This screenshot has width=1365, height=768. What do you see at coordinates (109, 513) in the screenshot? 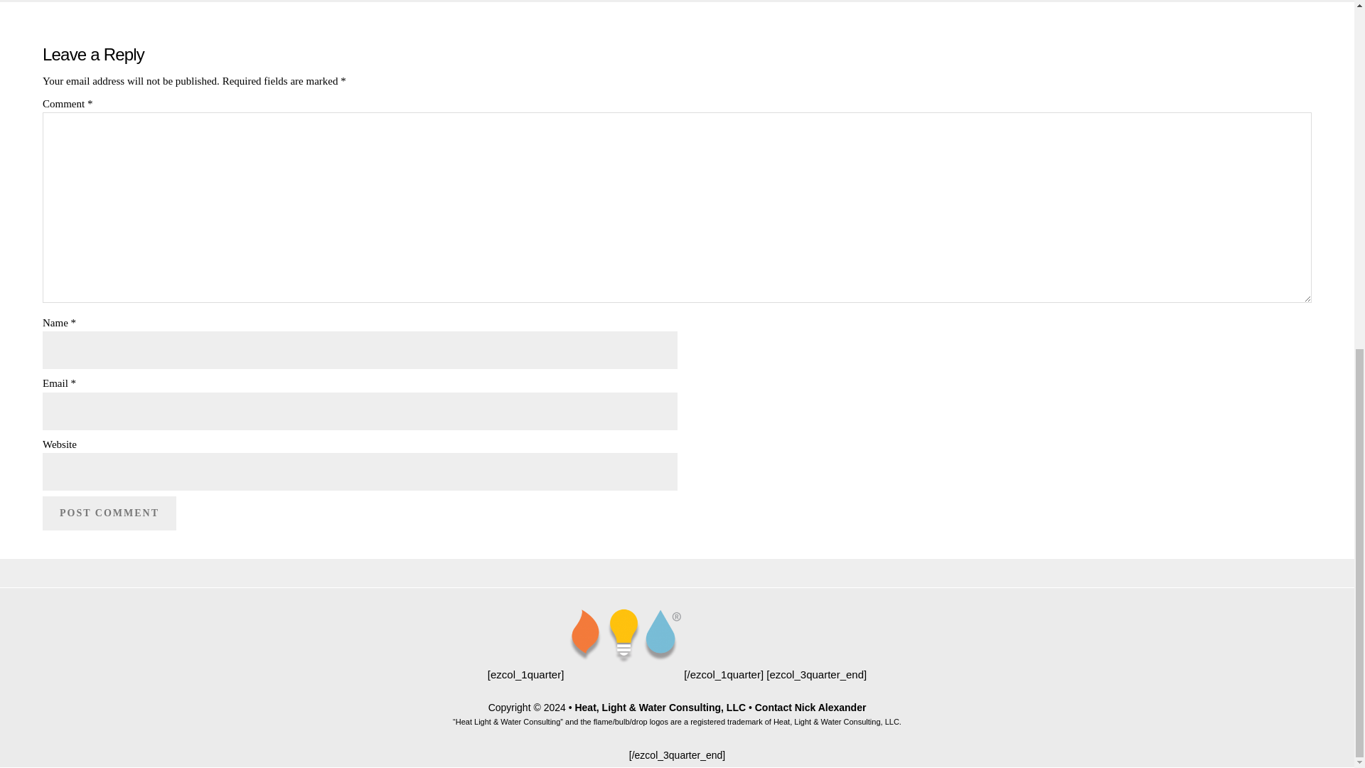
I see `Post Comment` at bounding box center [109, 513].